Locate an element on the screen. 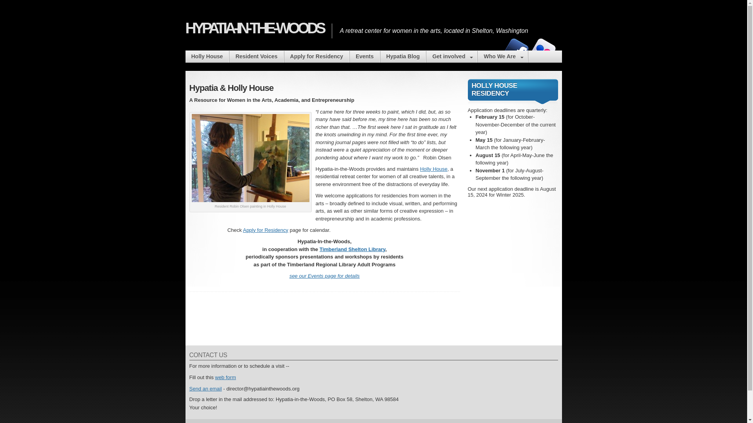 This screenshot has height=423, width=753. see our Events page for details is located at coordinates (324, 276).